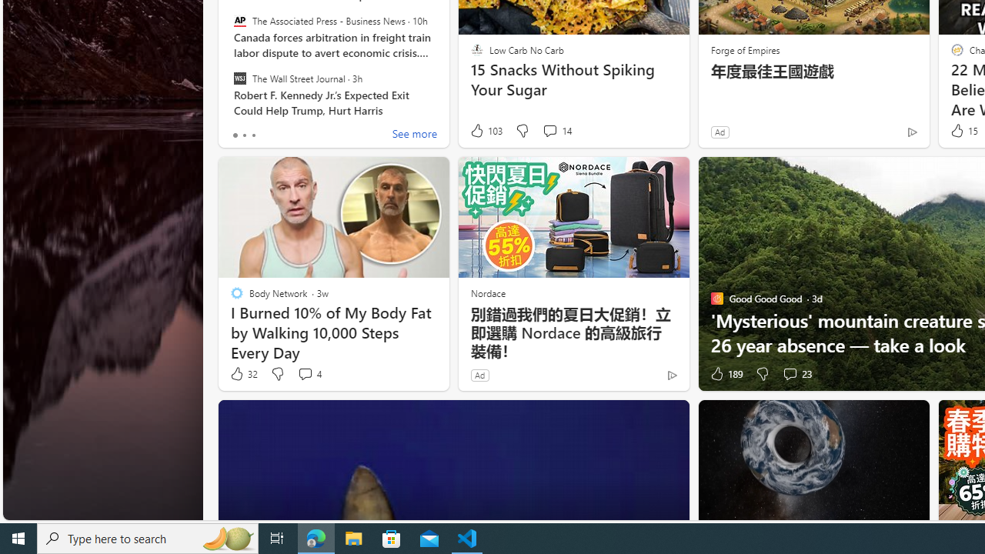 This screenshot has height=554, width=985. What do you see at coordinates (549, 131) in the screenshot?
I see `View comments 14 Comment` at bounding box center [549, 131].